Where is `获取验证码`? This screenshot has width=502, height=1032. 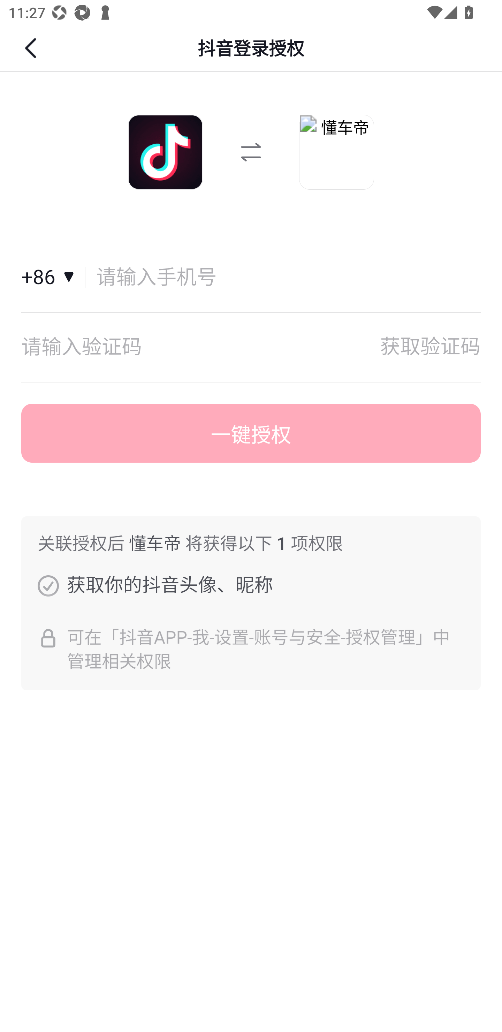
获取验证码 is located at coordinates (430, 347).